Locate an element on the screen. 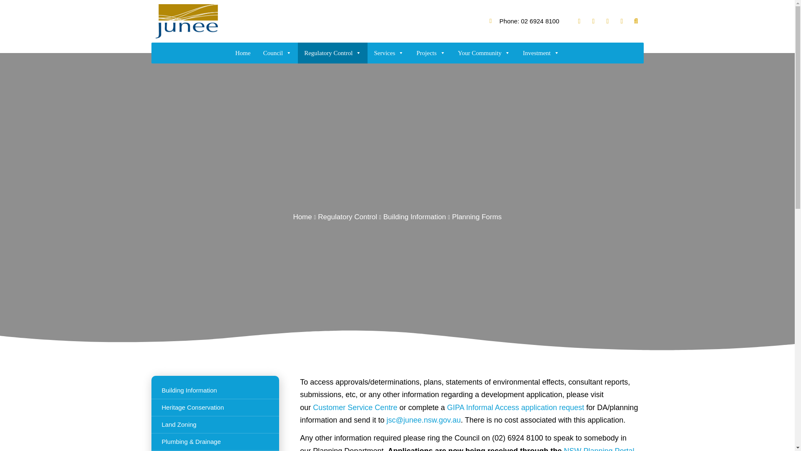 Image resolution: width=801 pixels, height=451 pixels. Home is located at coordinates (243, 53).